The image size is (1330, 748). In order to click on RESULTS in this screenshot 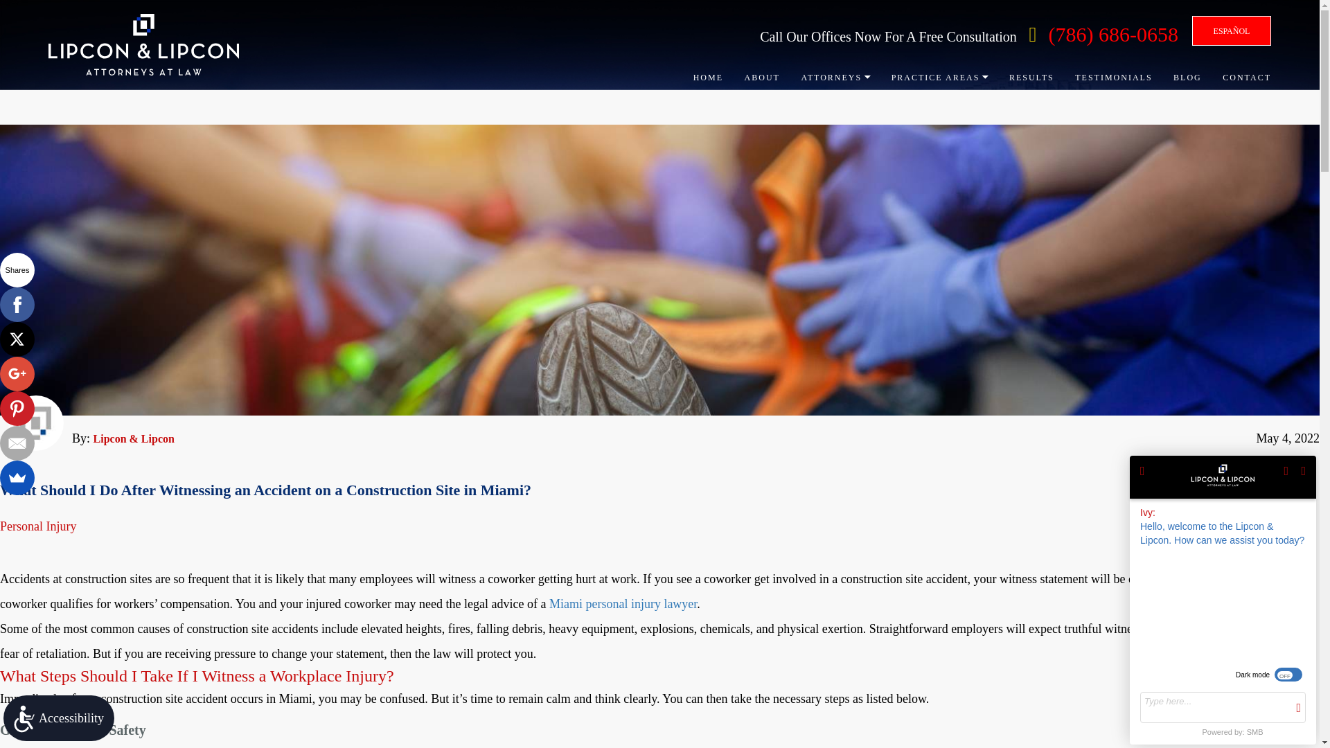, I will do `click(1032, 77)`.